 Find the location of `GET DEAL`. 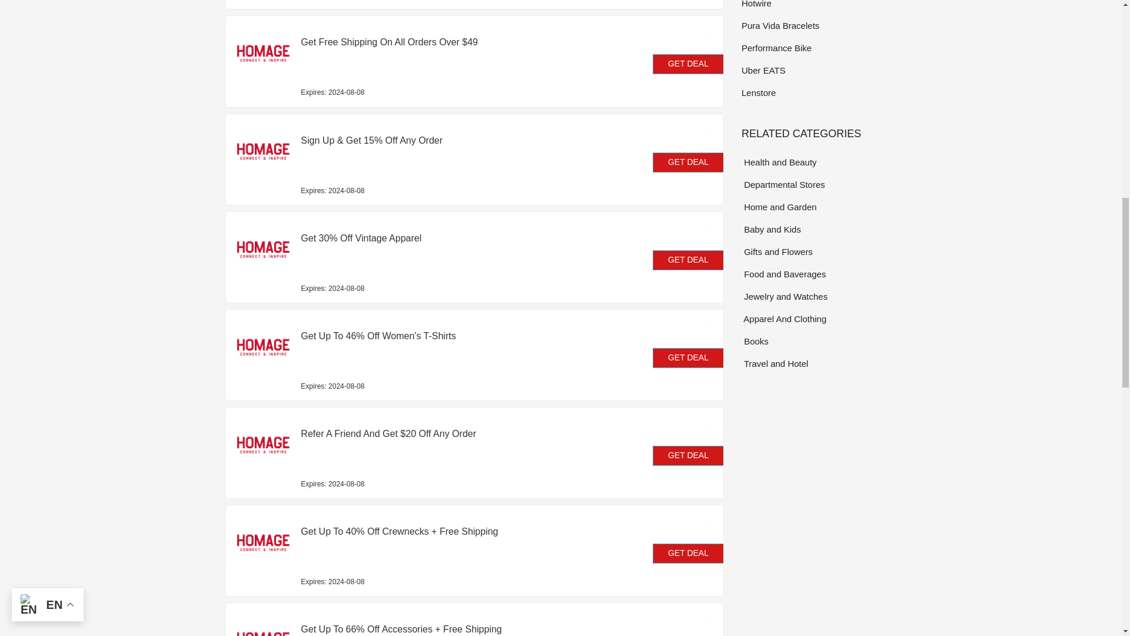

GET DEAL is located at coordinates (689, 163).